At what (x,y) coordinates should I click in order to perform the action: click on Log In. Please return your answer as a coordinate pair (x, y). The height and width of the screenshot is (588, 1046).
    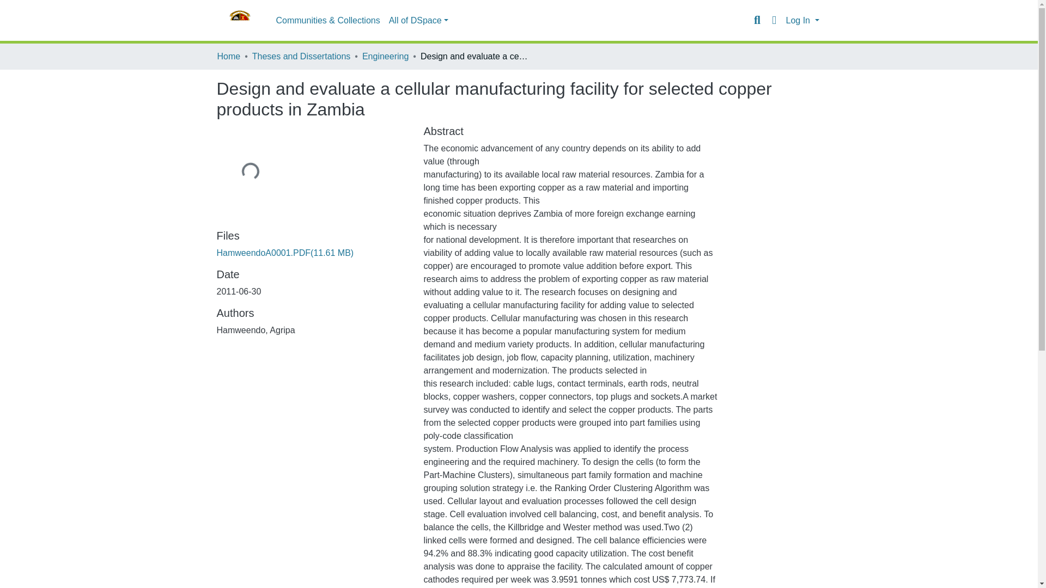
    Looking at the image, I should click on (802, 21).